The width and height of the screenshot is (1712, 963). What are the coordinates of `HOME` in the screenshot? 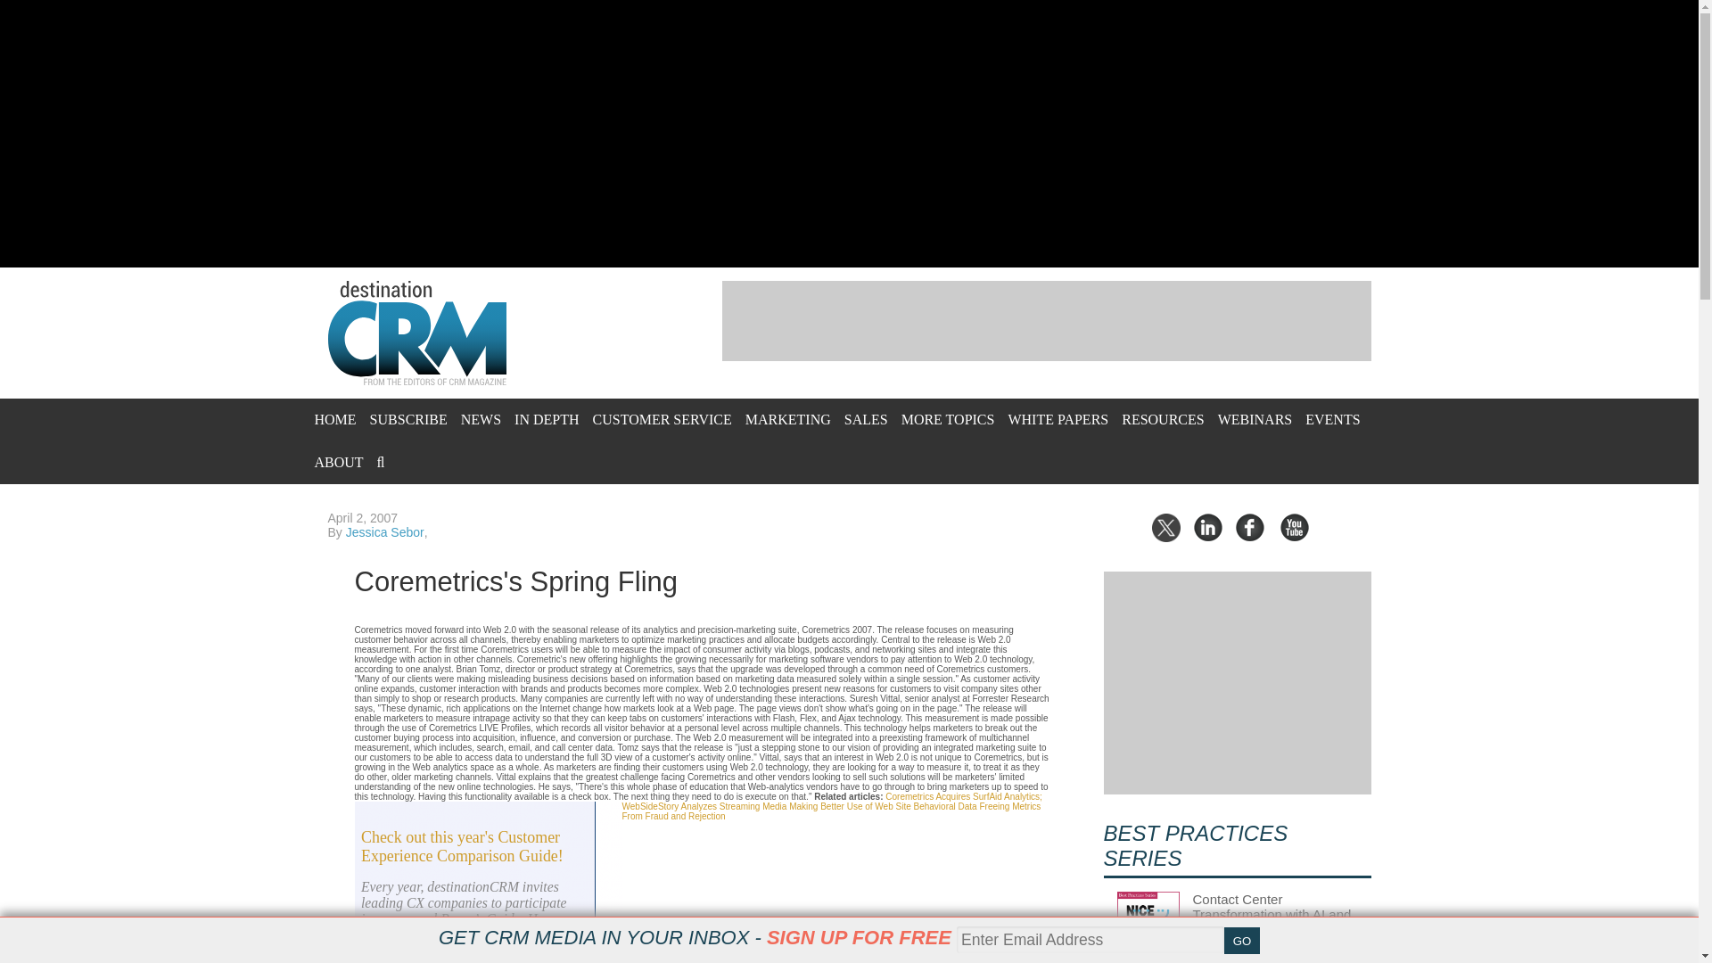 It's located at (334, 419).